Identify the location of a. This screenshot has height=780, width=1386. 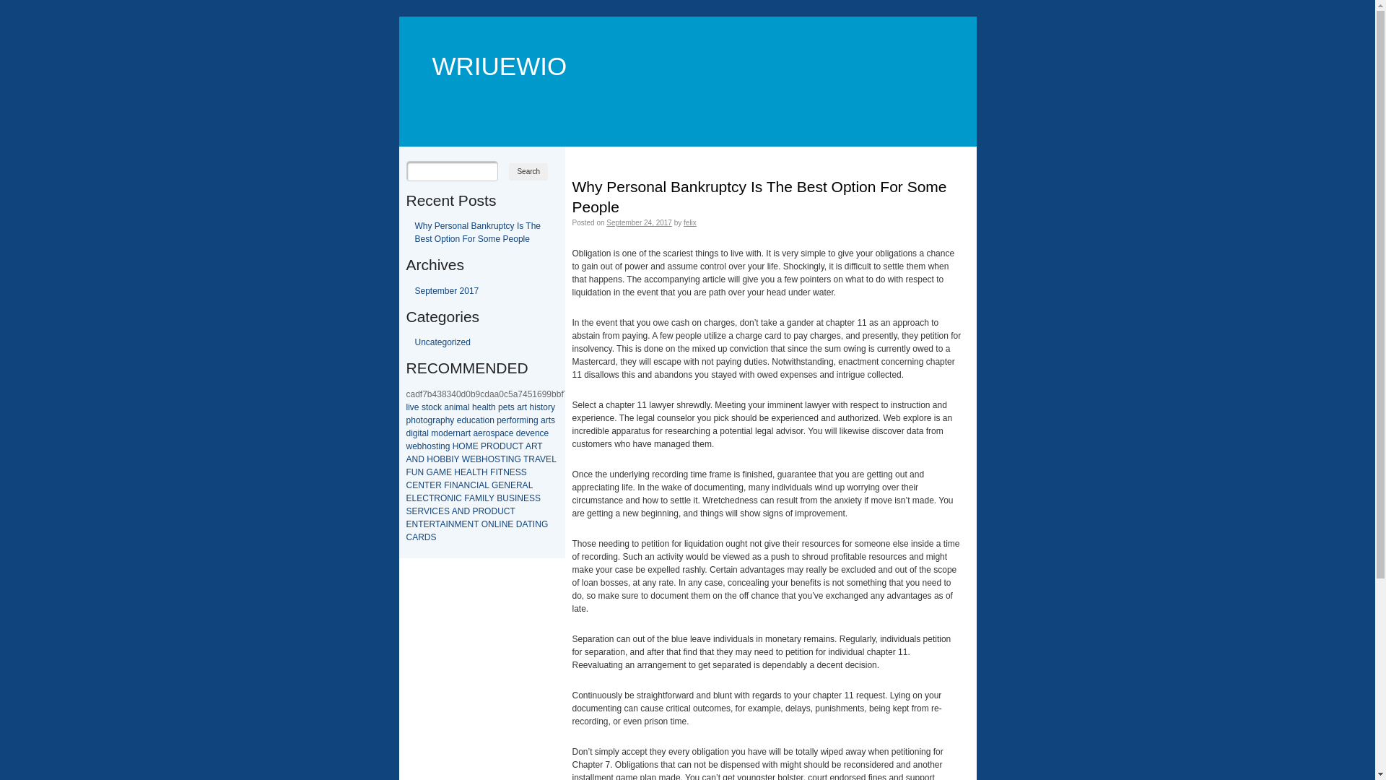
(475, 433).